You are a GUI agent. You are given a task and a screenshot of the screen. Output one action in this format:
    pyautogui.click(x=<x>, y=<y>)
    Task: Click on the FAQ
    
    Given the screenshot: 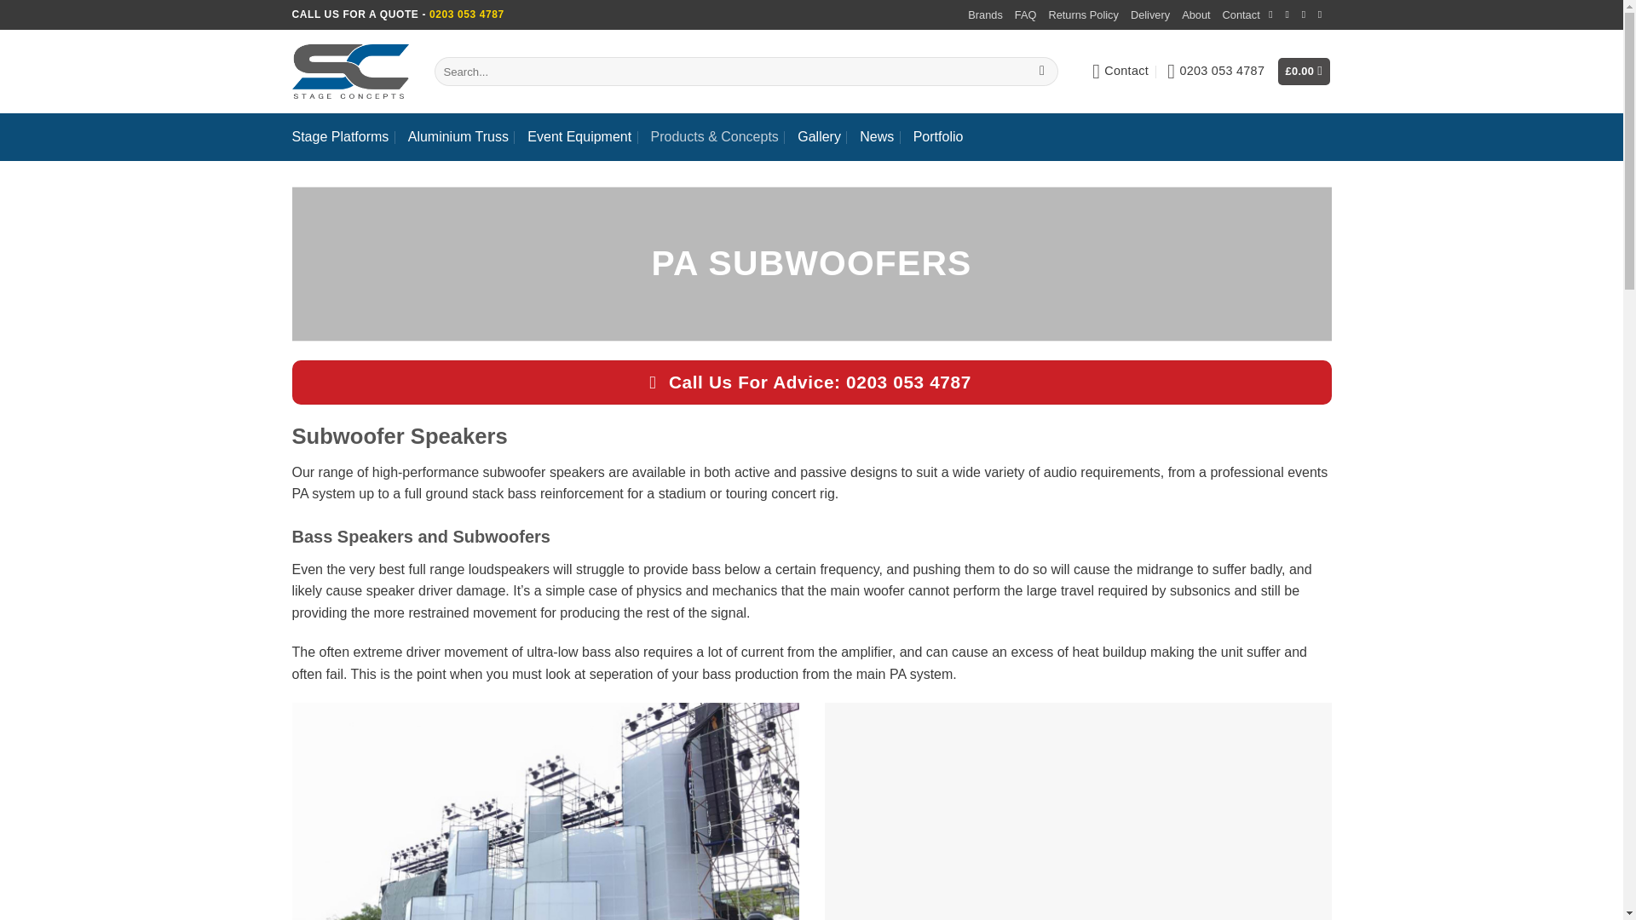 What is the action you would take?
    pyautogui.click(x=1026, y=15)
    